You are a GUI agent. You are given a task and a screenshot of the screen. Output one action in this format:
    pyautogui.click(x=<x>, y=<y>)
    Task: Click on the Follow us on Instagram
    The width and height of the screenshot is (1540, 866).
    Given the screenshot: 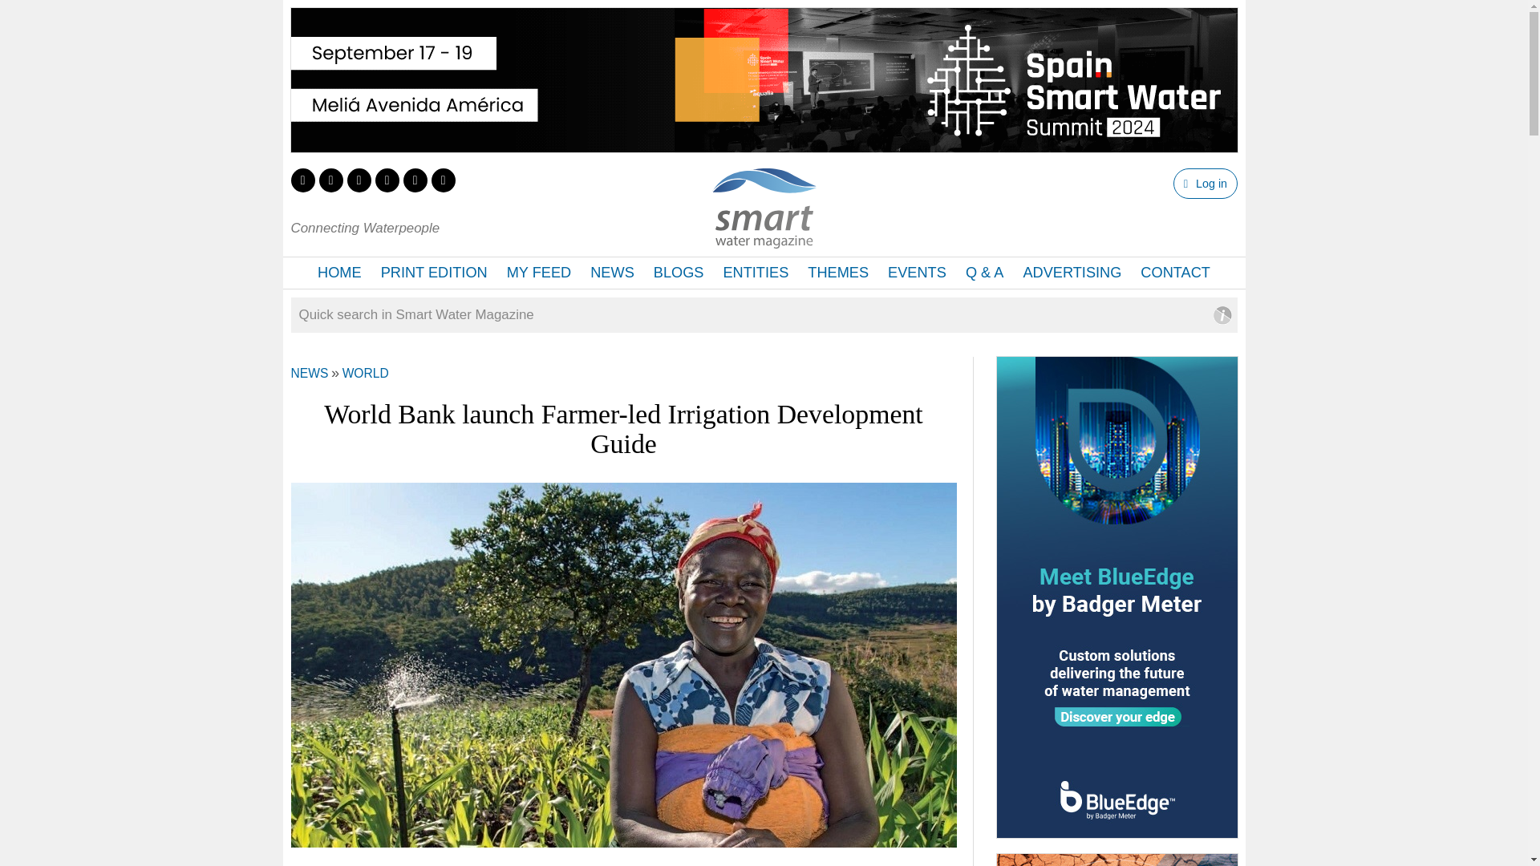 What is the action you would take?
    pyautogui.click(x=387, y=180)
    